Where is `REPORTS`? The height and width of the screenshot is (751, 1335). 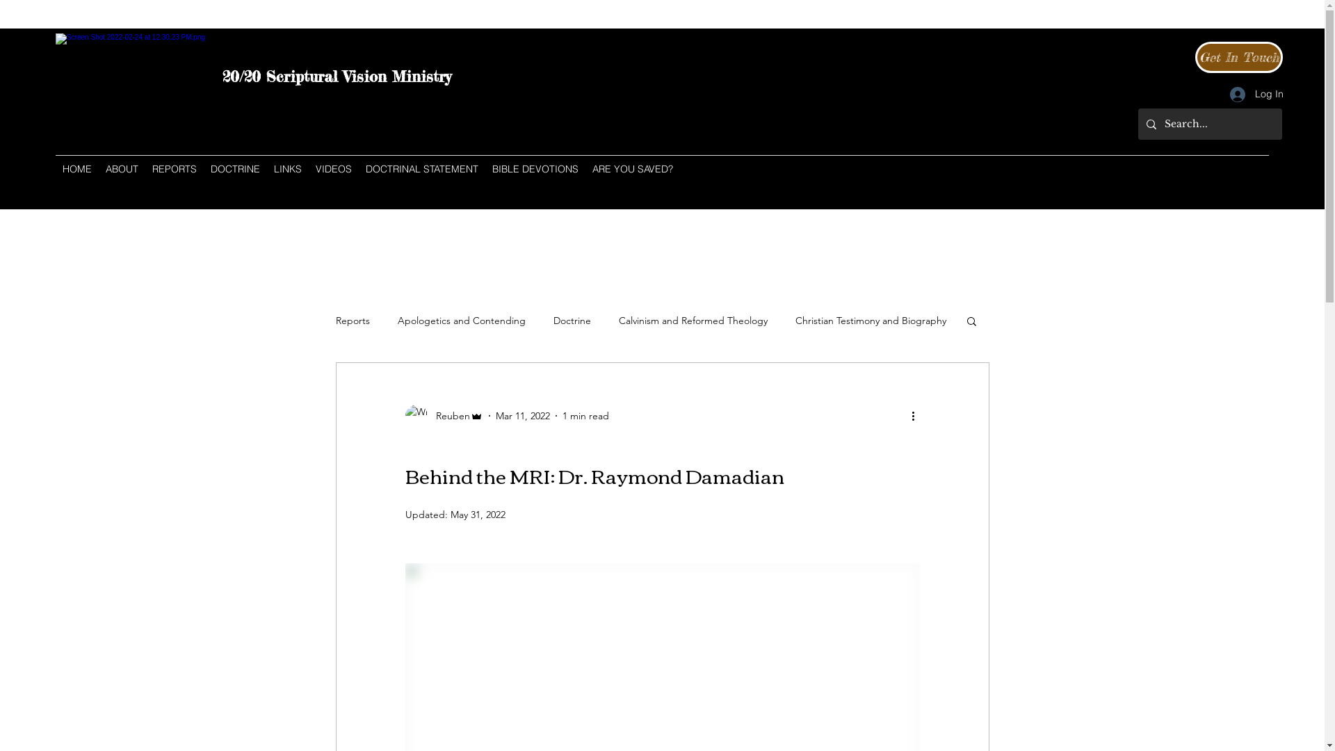 REPORTS is located at coordinates (175, 169).